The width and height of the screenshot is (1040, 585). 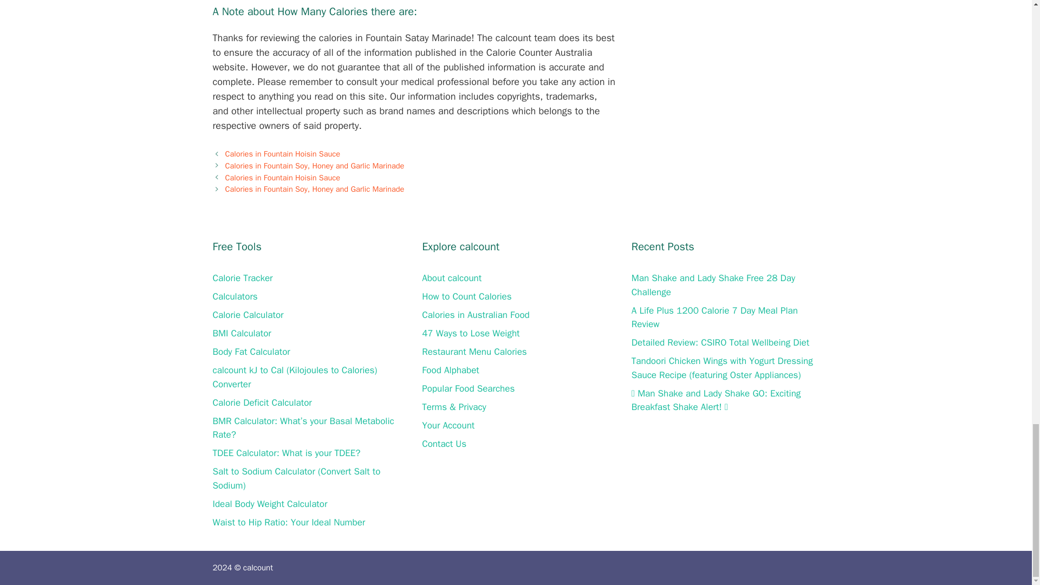 I want to click on Calorie Tracker, so click(x=242, y=278).